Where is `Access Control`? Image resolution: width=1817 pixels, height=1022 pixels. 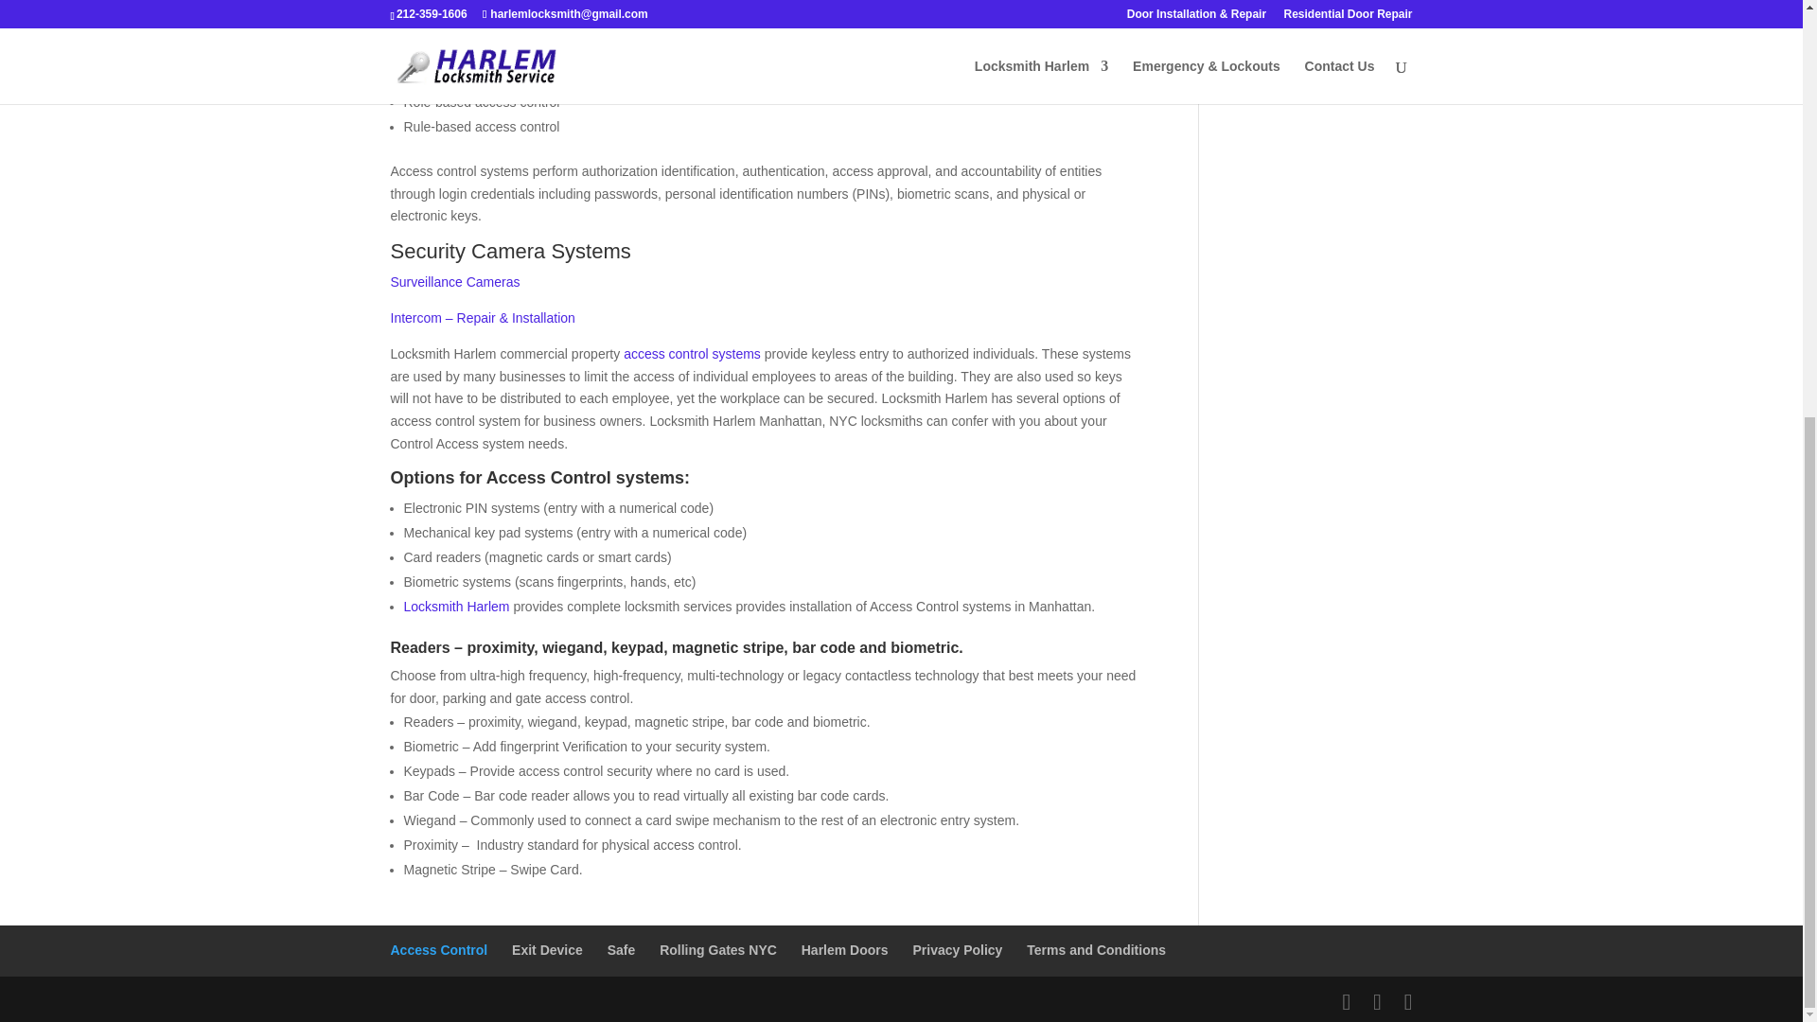 Access Control is located at coordinates (438, 949).